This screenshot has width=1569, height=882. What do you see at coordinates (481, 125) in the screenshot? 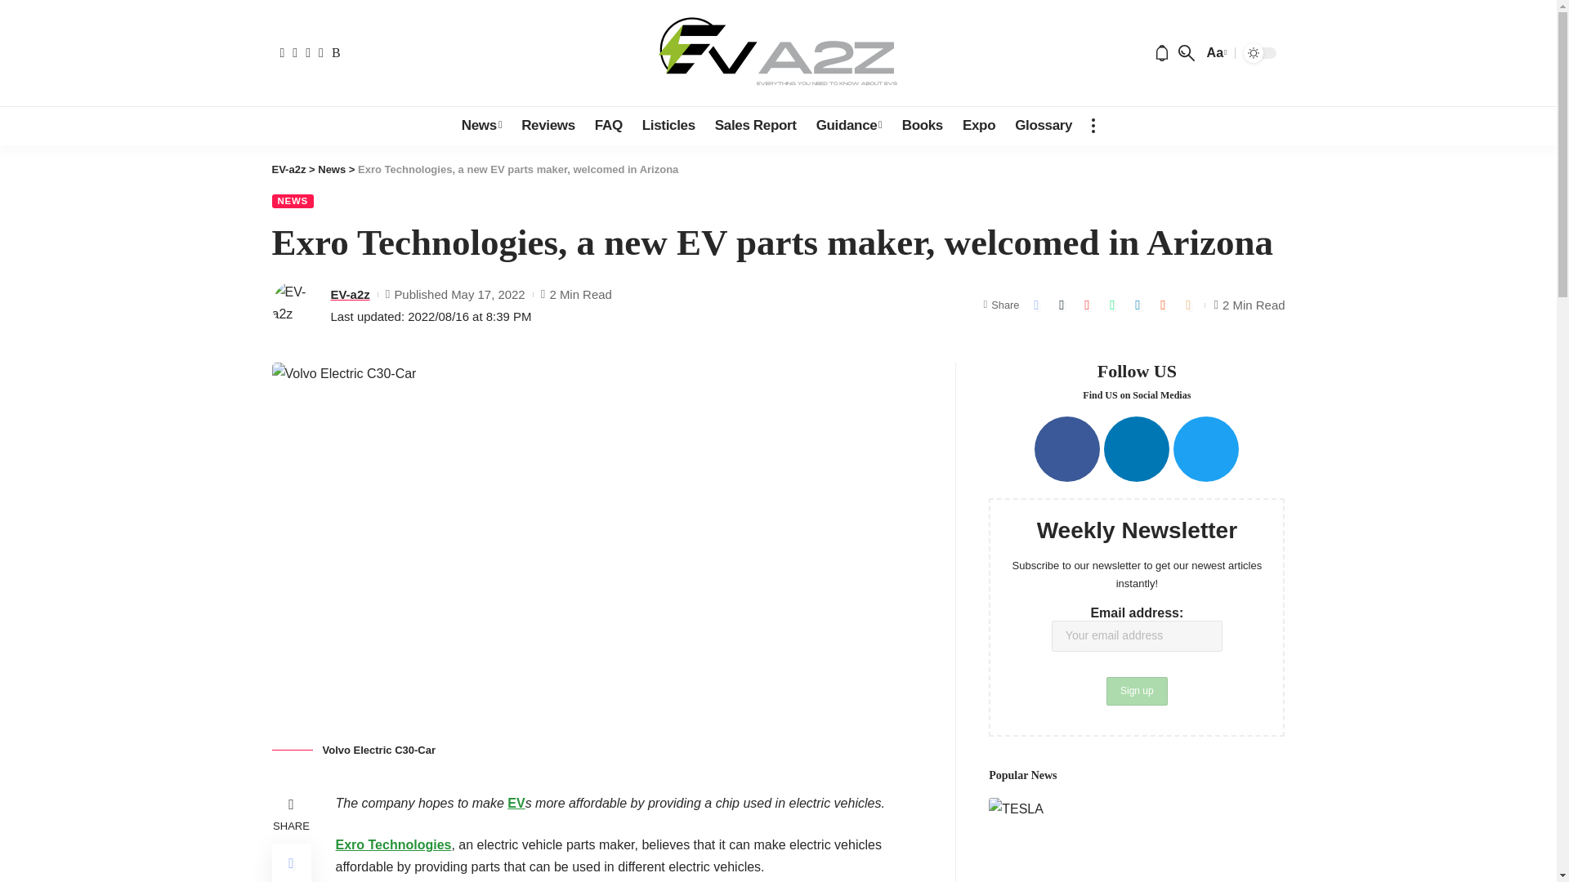
I see `News` at bounding box center [481, 125].